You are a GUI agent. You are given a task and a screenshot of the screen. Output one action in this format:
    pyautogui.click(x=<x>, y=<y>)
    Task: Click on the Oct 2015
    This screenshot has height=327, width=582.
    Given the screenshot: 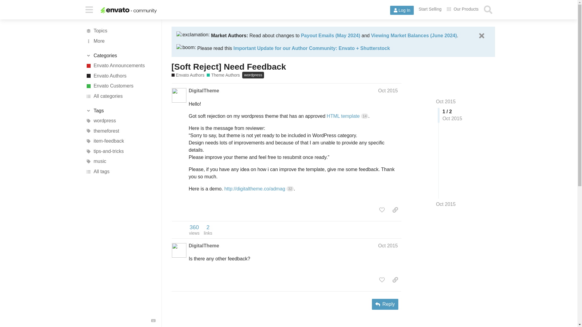 What is the action you would take?
    pyautogui.click(x=446, y=102)
    